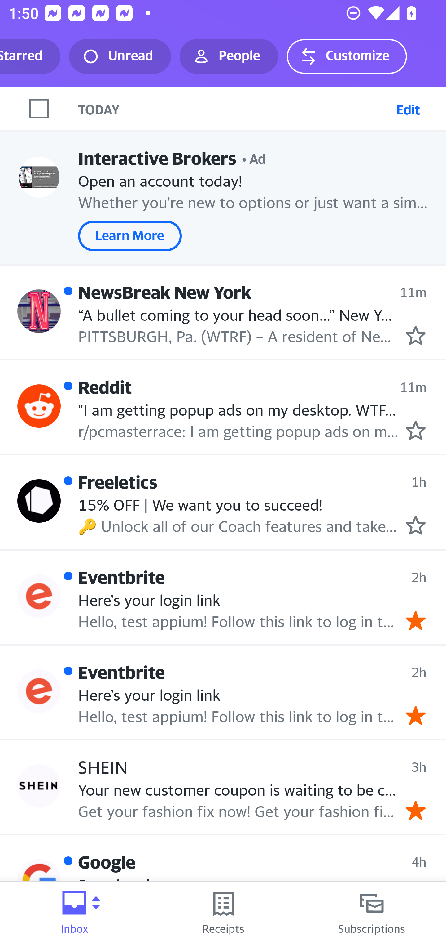 Image resolution: width=446 pixels, height=943 pixels. Describe the element at coordinates (408, 109) in the screenshot. I see `Edit Select emails` at that location.